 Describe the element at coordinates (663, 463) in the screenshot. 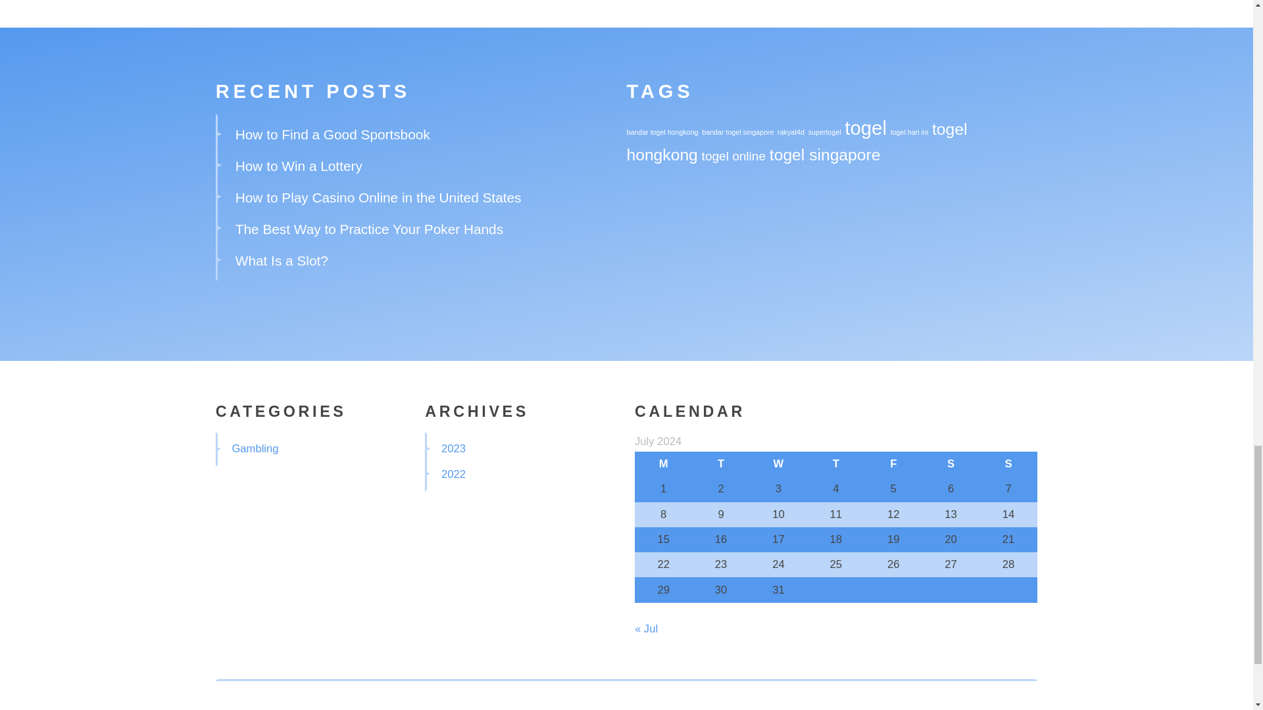

I see `Monday` at that location.